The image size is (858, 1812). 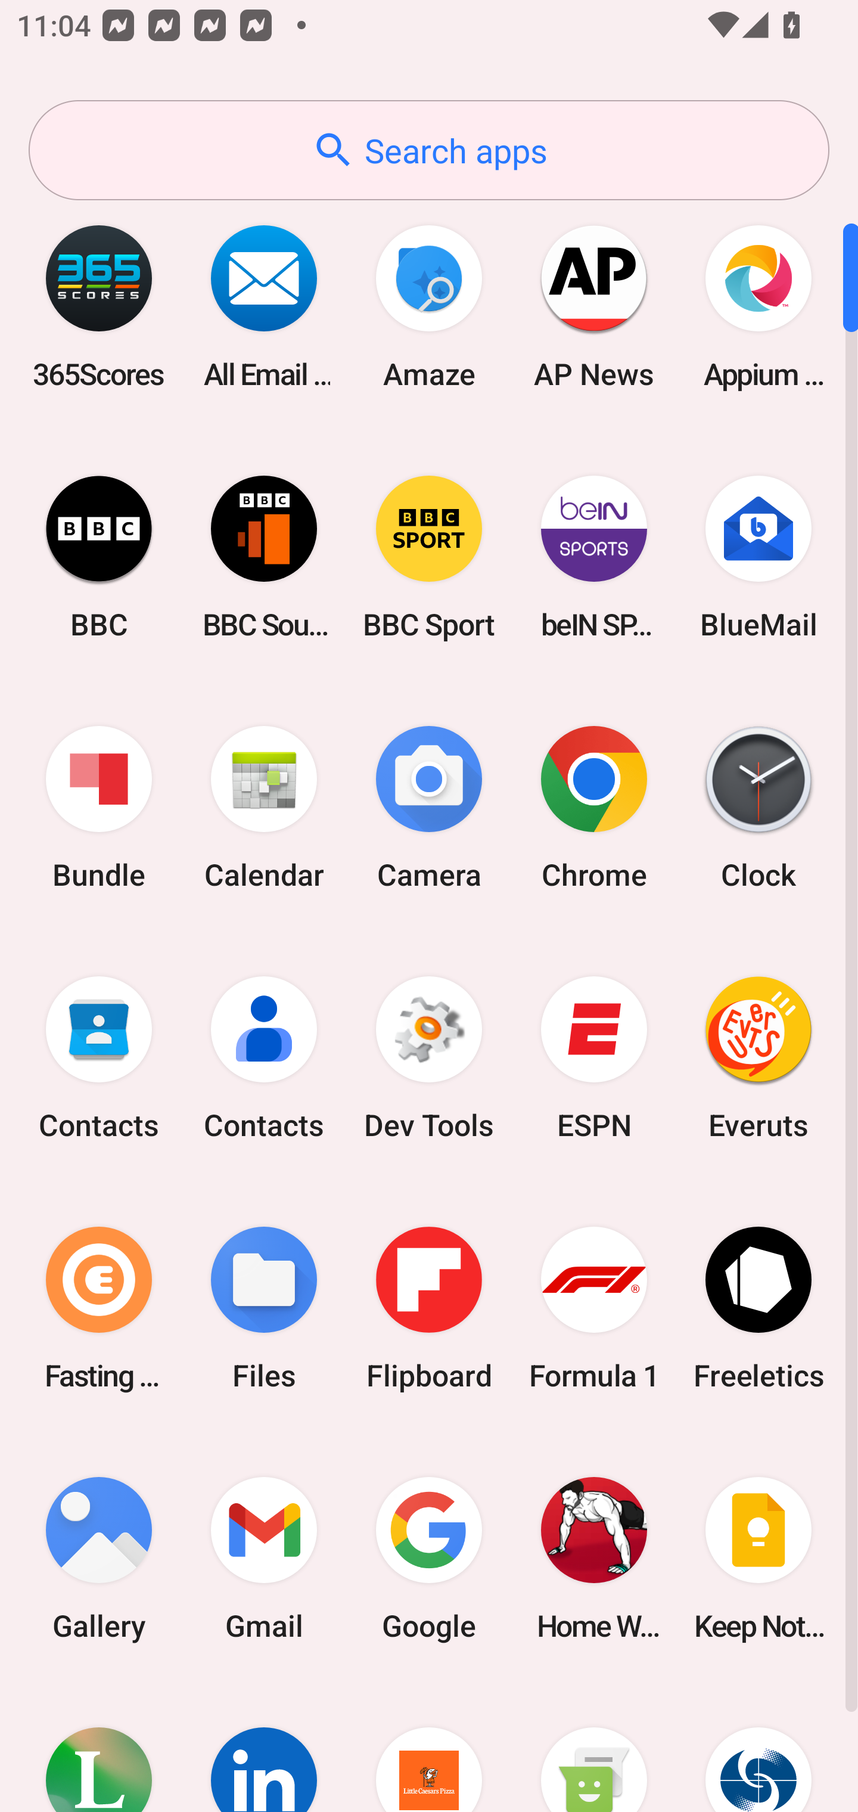 What do you see at coordinates (99, 306) in the screenshot?
I see `365Scores` at bounding box center [99, 306].